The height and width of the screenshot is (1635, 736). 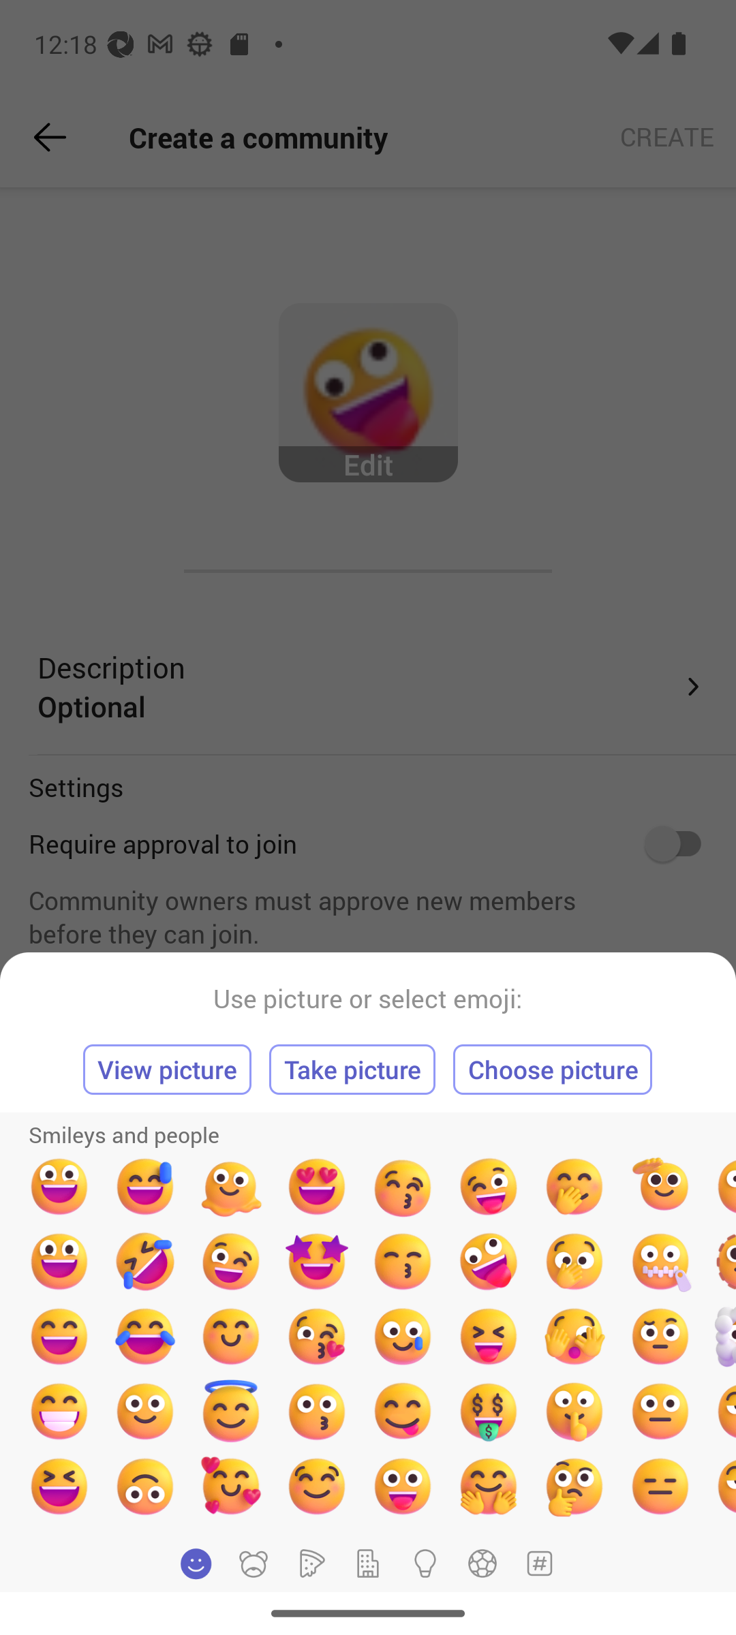 What do you see at coordinates (144, 1486) in the screenshot?
I see `Upside down face emoji` at bounding box center [144, 1486].